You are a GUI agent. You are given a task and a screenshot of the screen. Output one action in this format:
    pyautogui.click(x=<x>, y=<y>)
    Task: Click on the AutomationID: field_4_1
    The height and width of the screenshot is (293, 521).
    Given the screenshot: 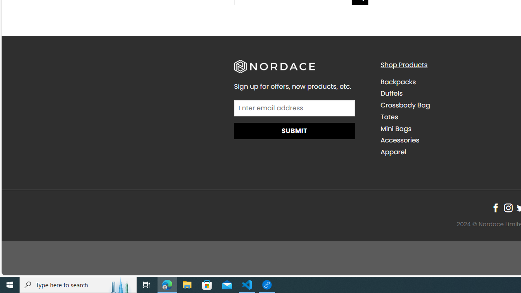 What is the action you would take?
    pyautogui.click(x=294, y=109)
    